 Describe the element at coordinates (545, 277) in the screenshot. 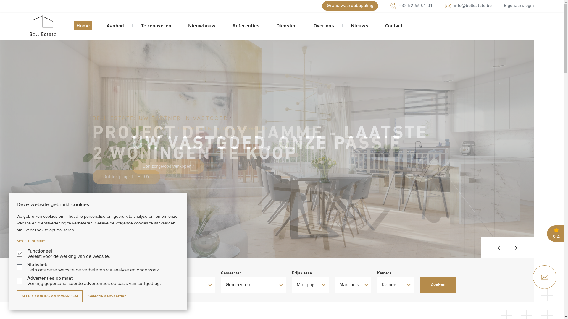

I see `Open float` at that location.